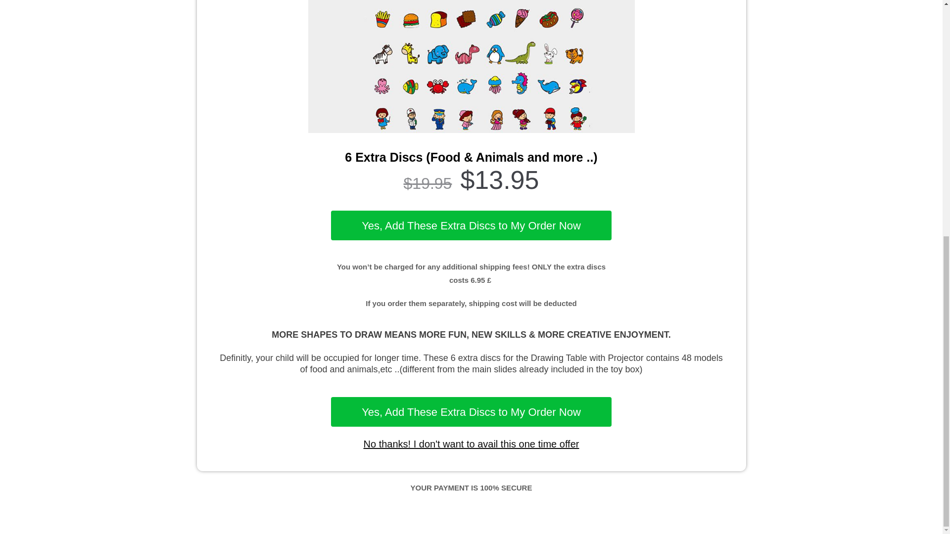 This screenshot has height=534, width=950. What do you see at coordinates (471, 225) in the screenshot?
I see `Yes, Add These Extra Discs to My Order Now` at bounding box center [471, 225].